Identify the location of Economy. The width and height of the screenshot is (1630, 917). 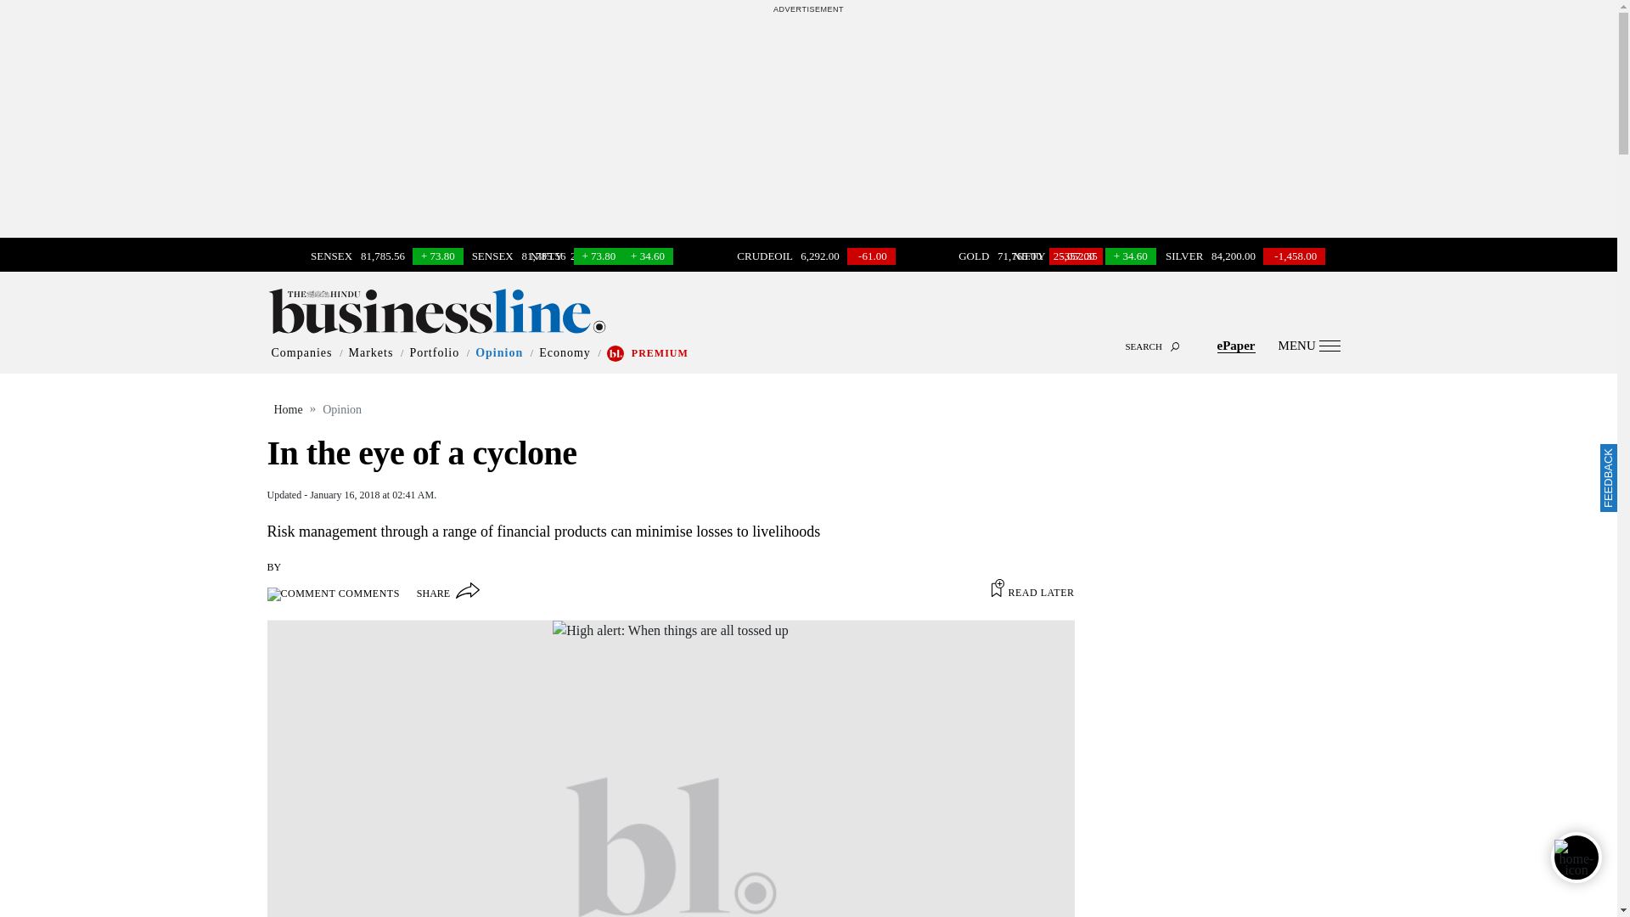
(565, 353).